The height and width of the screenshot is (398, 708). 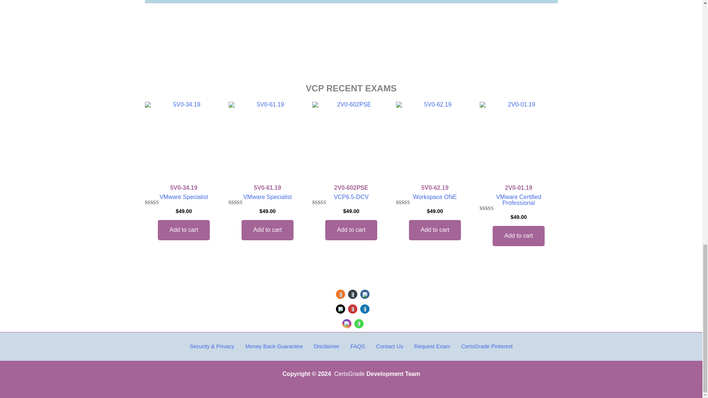 I want to click on VMware Workspace ONE Unified Endpoint Management Specialist, so click(x=268, y=141).